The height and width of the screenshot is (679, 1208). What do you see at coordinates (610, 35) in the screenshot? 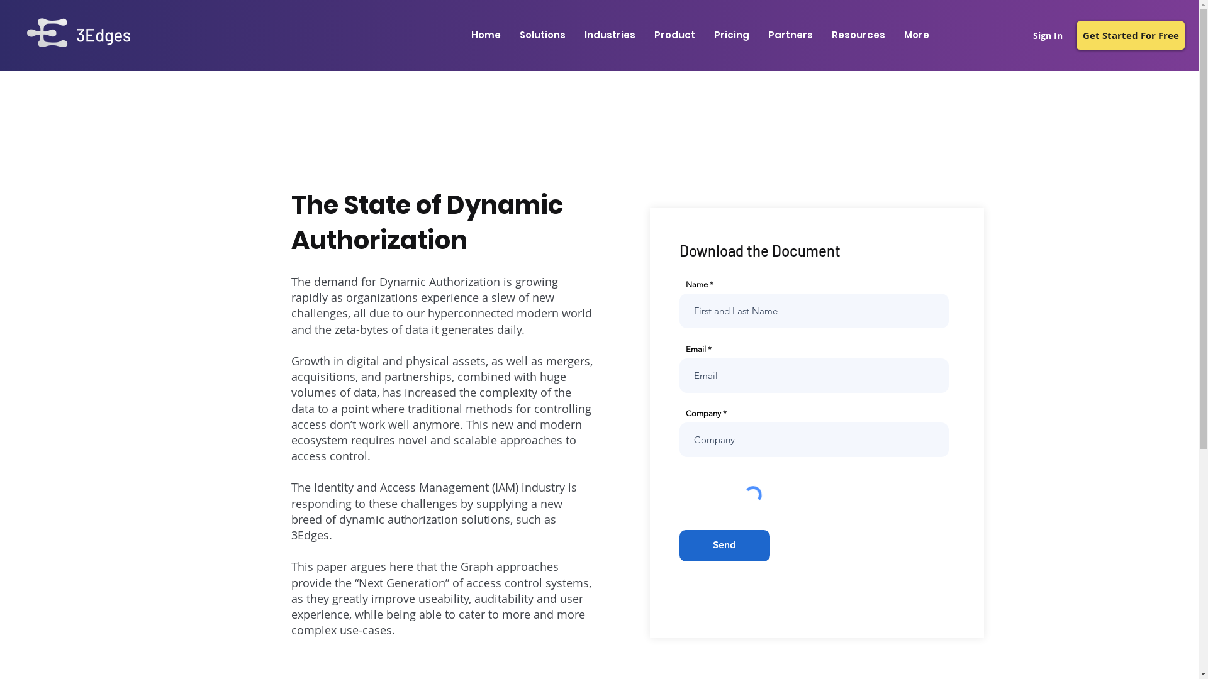
I see `Industries` at bounding box center [610, 35].